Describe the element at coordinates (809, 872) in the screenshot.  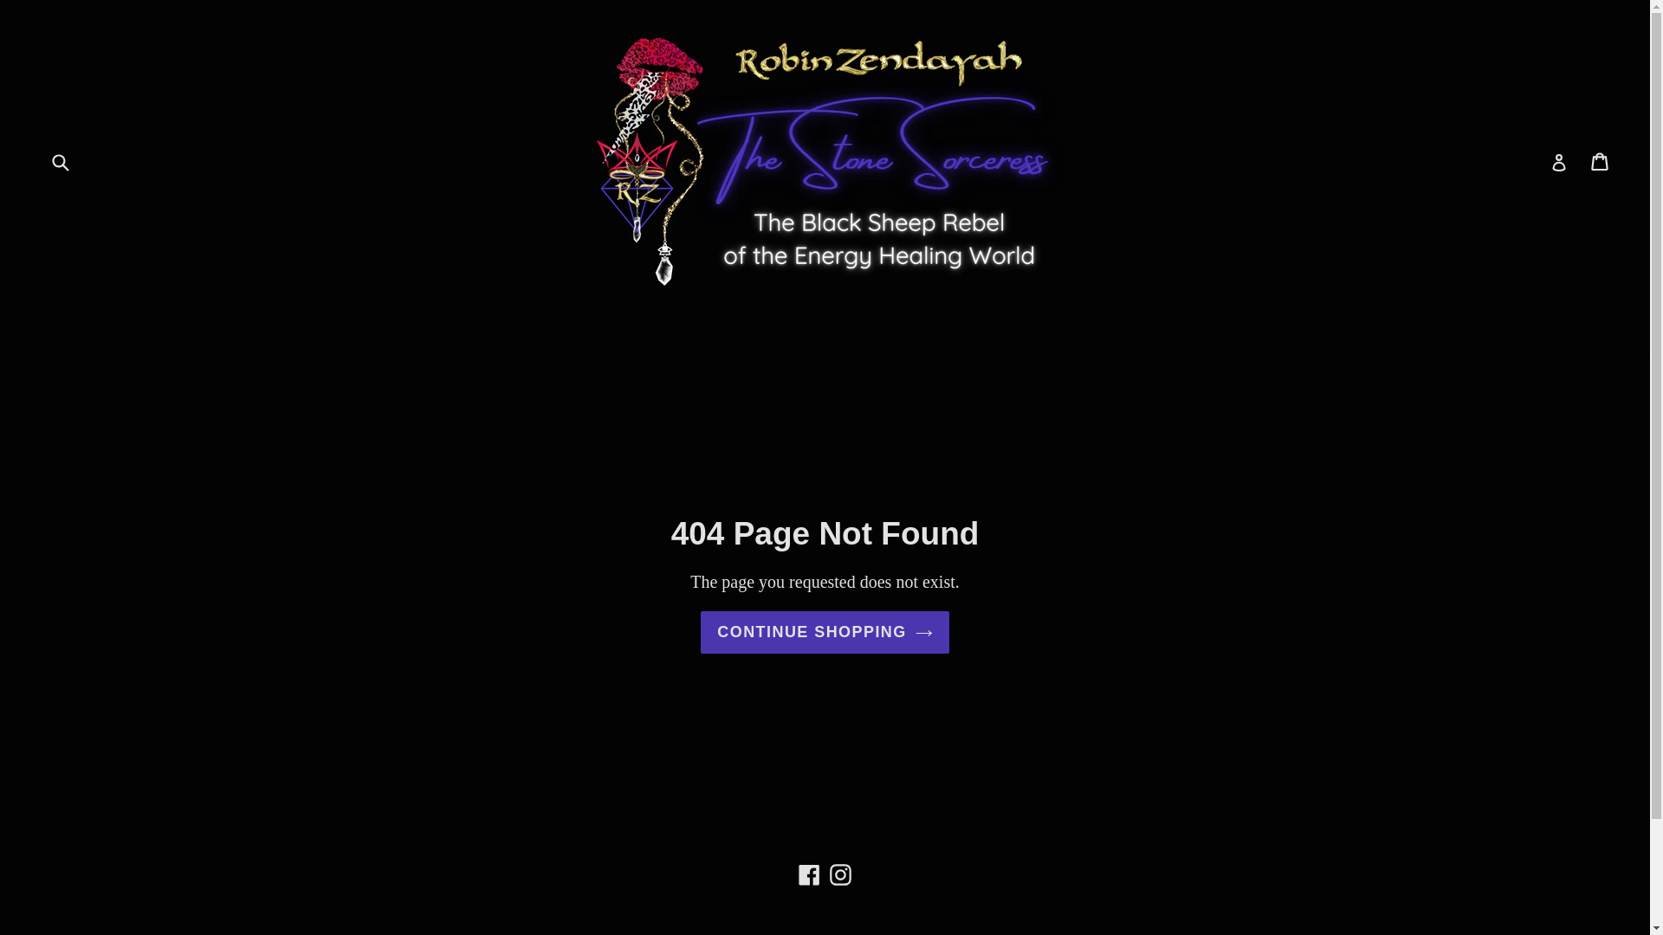
I see `Facebook` at that location.